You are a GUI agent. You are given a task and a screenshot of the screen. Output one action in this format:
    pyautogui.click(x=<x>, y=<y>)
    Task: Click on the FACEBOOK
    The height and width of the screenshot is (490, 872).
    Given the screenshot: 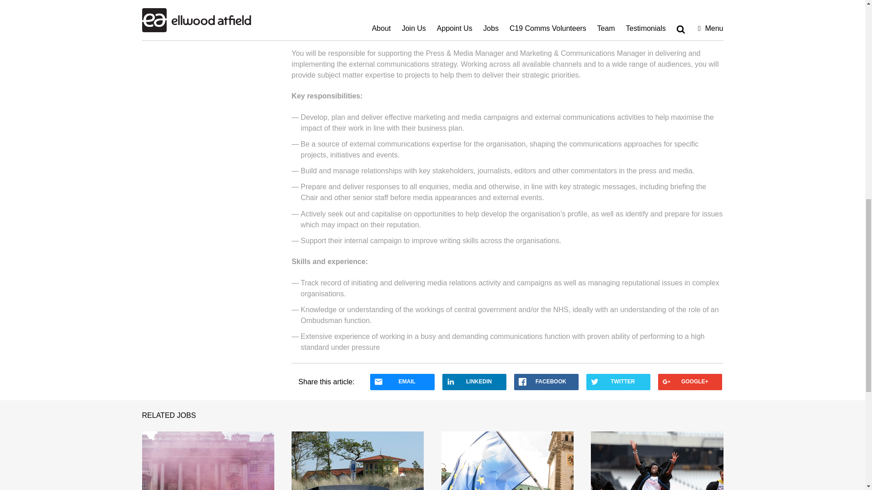 What is the action you would take?
    pyautogui.click(x=546, y=382)
    